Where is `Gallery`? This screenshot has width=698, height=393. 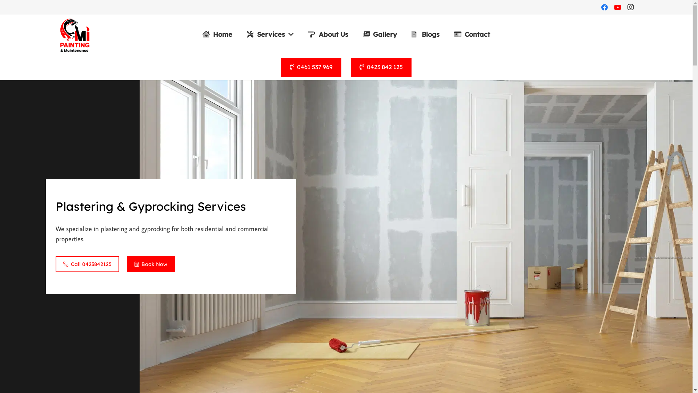 Gallery is located at coordinates (380, 35).